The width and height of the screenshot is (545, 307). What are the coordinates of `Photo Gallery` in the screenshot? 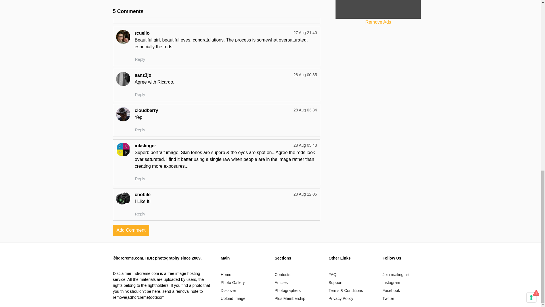 It's located at (233, 283).